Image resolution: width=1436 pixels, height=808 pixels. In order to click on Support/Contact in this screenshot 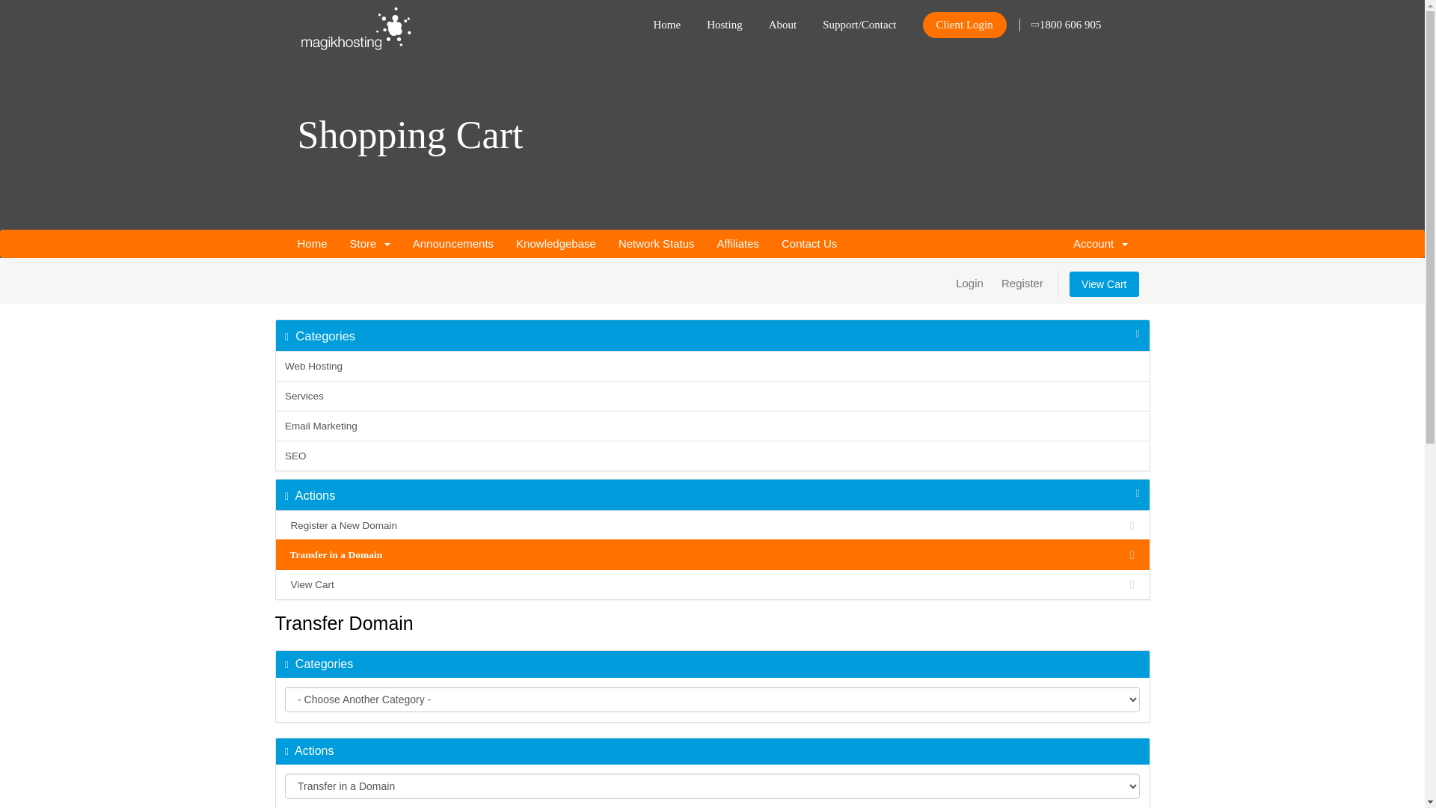, I will do `click(859, 21)`.